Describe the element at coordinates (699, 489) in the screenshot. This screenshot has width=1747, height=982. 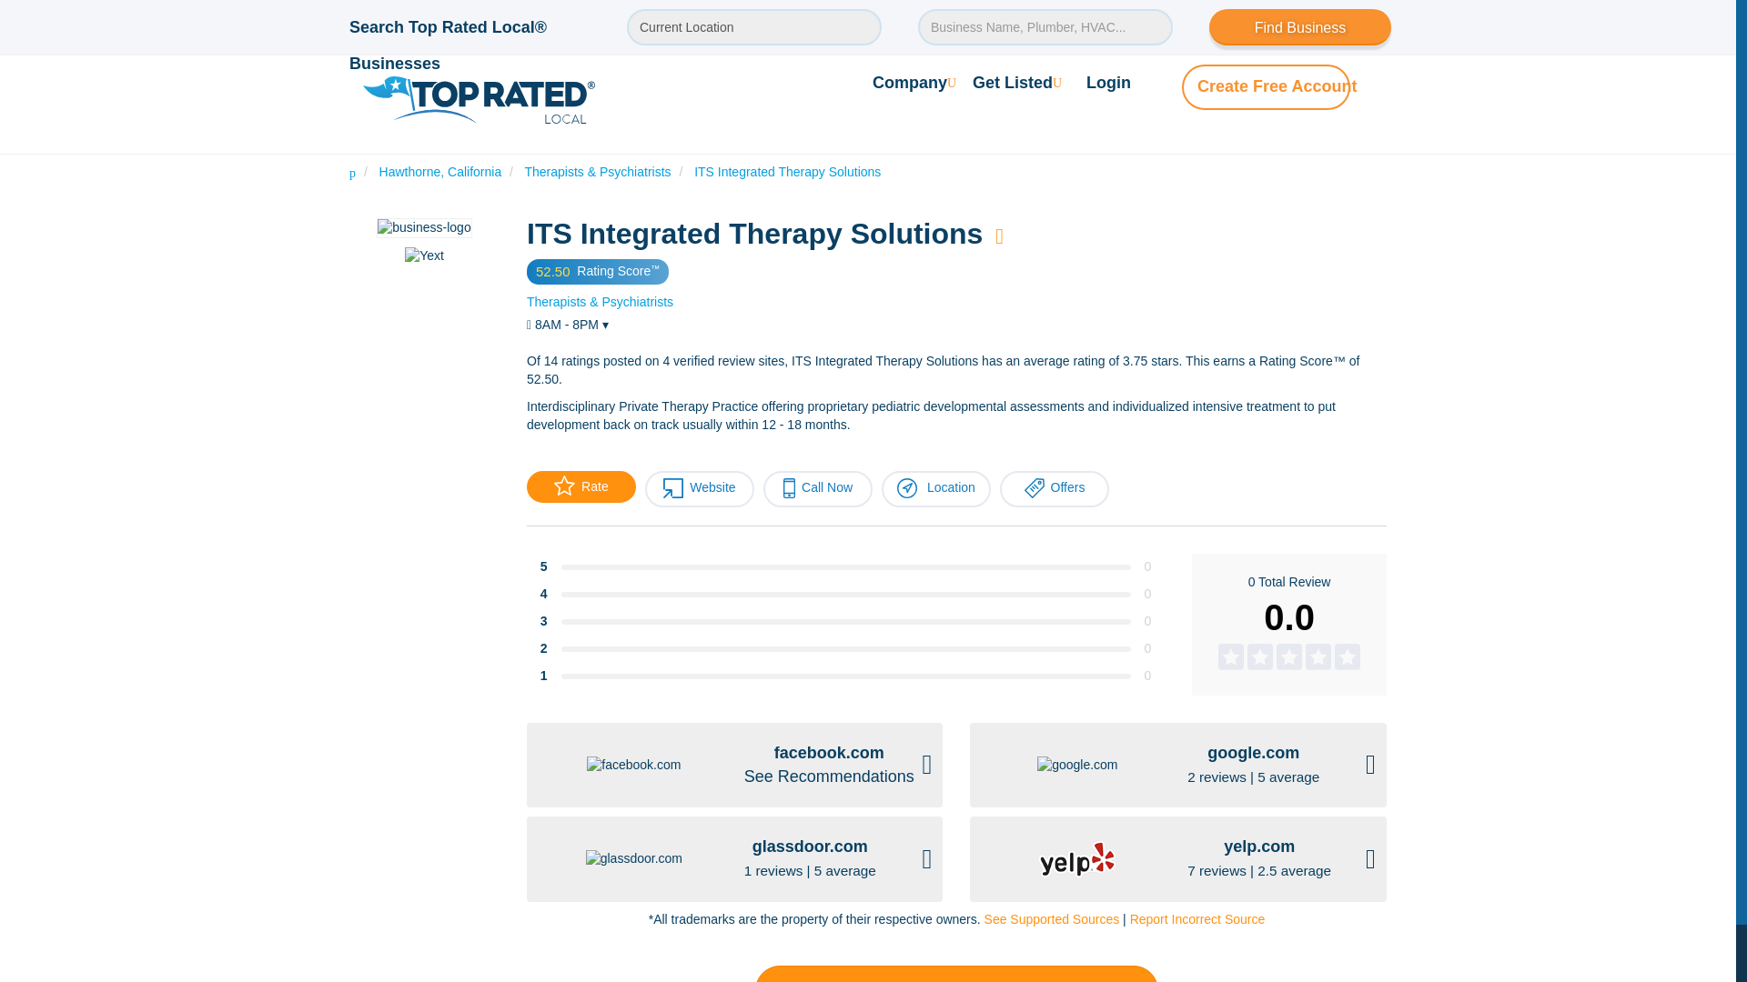
I see `Website` at that location.